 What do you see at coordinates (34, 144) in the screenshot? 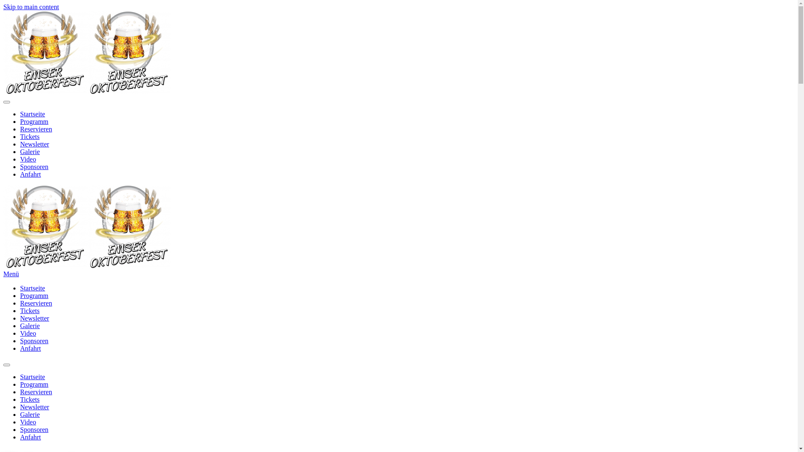
I see `Newsletter` at bounding box center [34, 144].